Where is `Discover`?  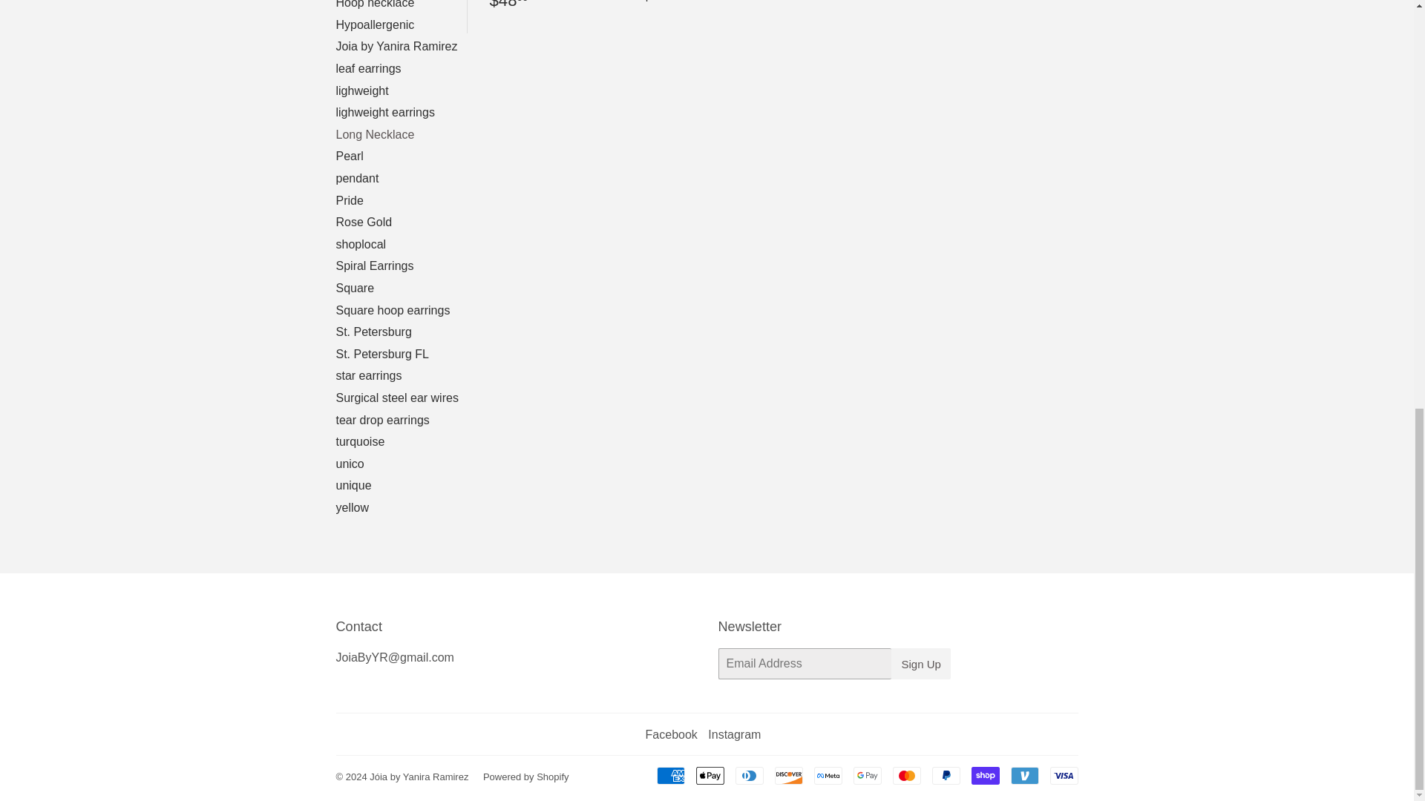 Discover is located at coordinates (789, 776).